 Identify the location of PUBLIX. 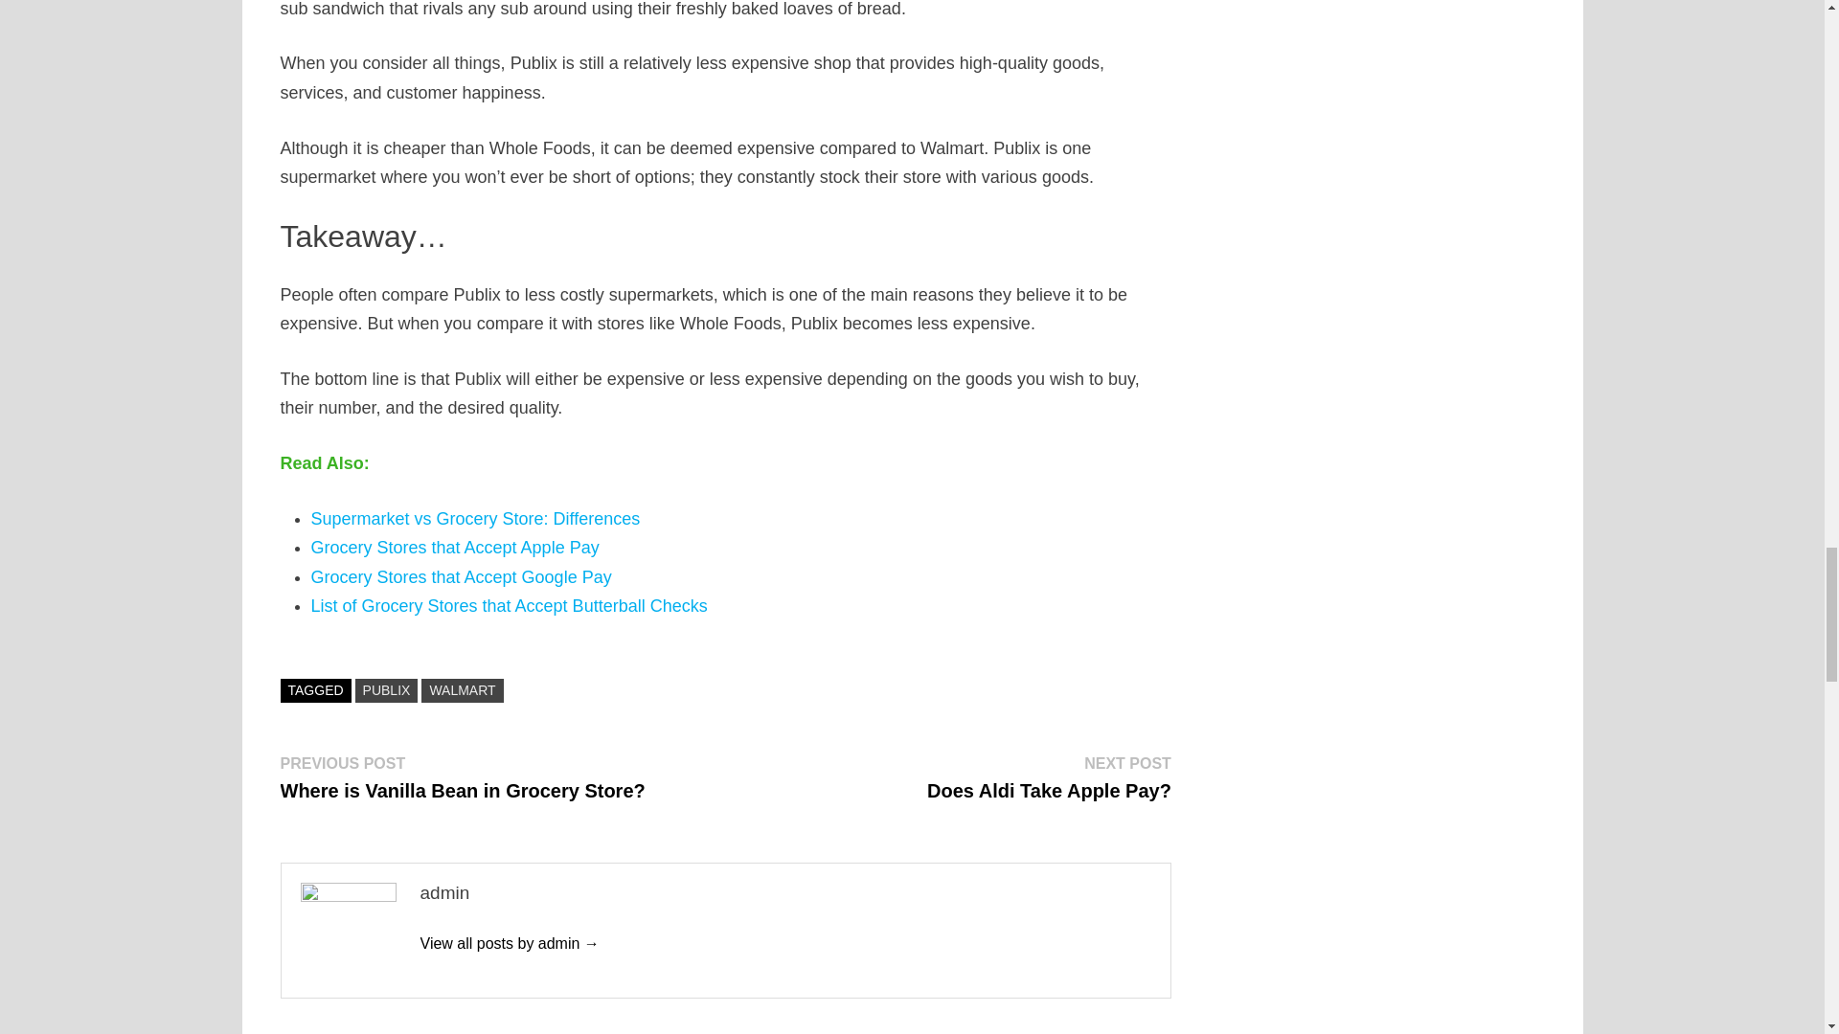
(1049, 777).